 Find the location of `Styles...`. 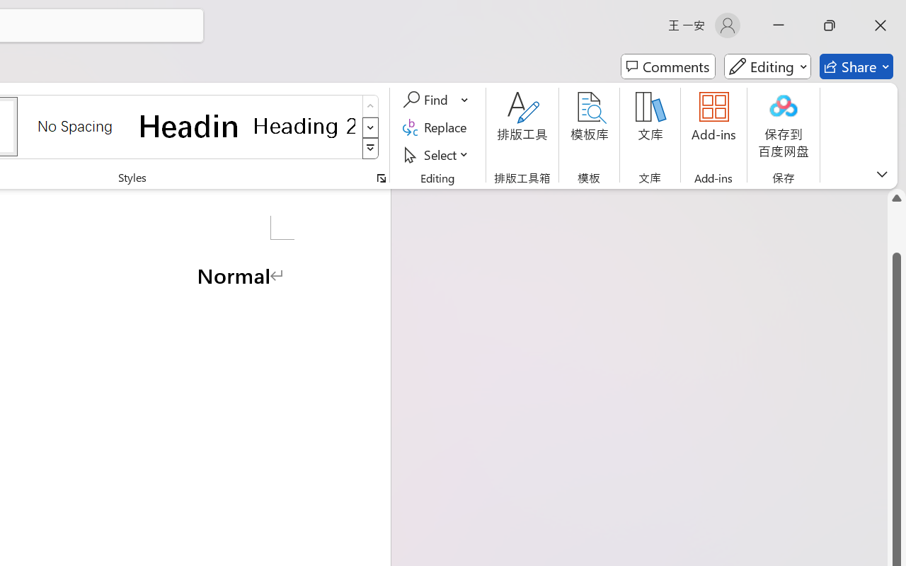

Styles... is located at coordinates (381, 178).